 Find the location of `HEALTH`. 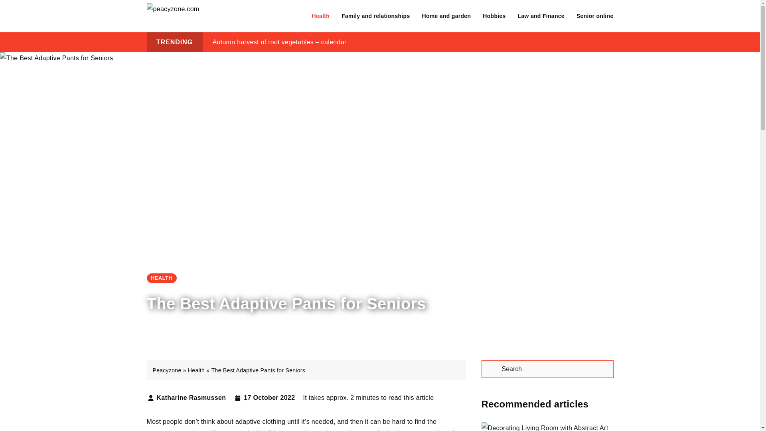

HEALTH is located at coordinates (162, 278).